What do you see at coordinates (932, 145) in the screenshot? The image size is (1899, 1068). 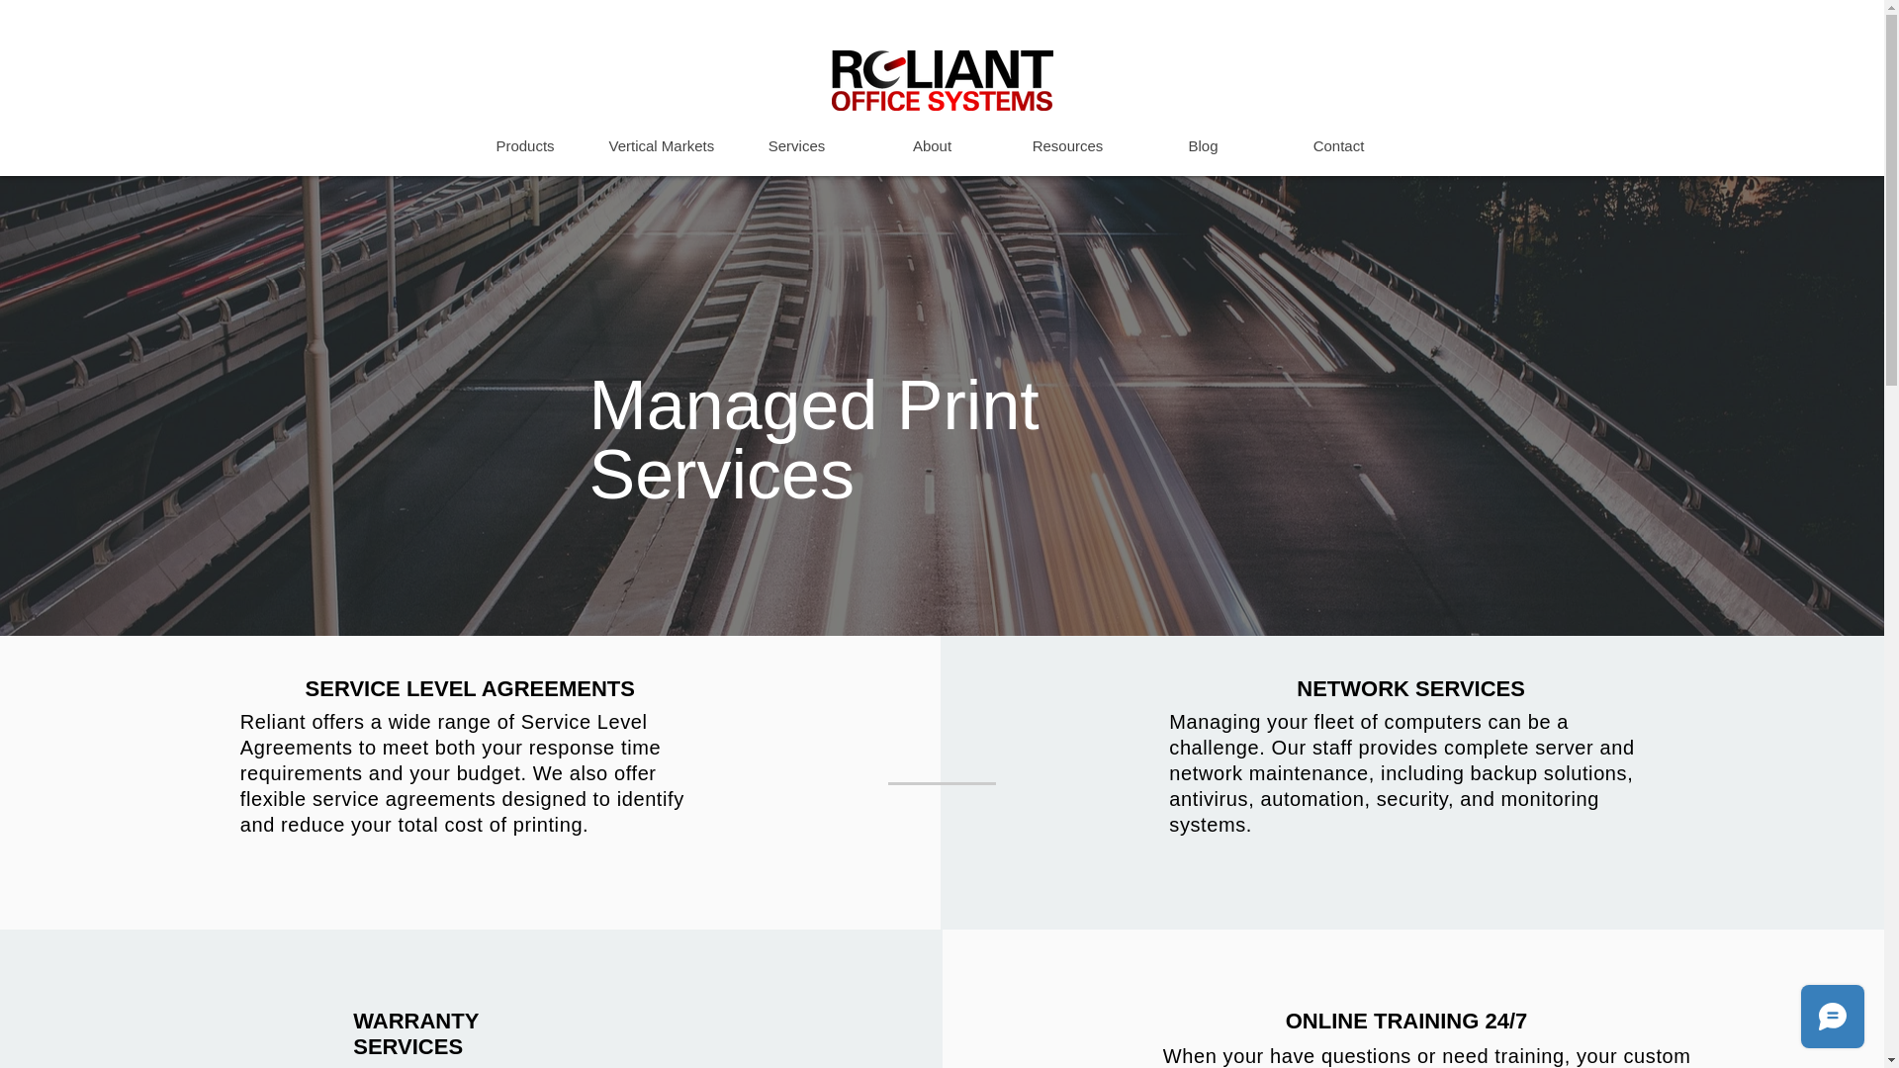 I see `About` at bounding box center [932, 145].